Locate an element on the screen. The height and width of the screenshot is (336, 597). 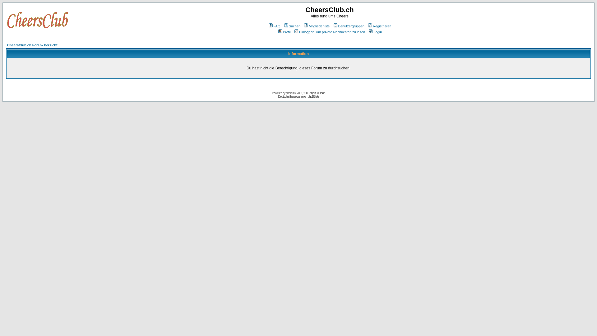
Profil is located at coordinates (284, 32).